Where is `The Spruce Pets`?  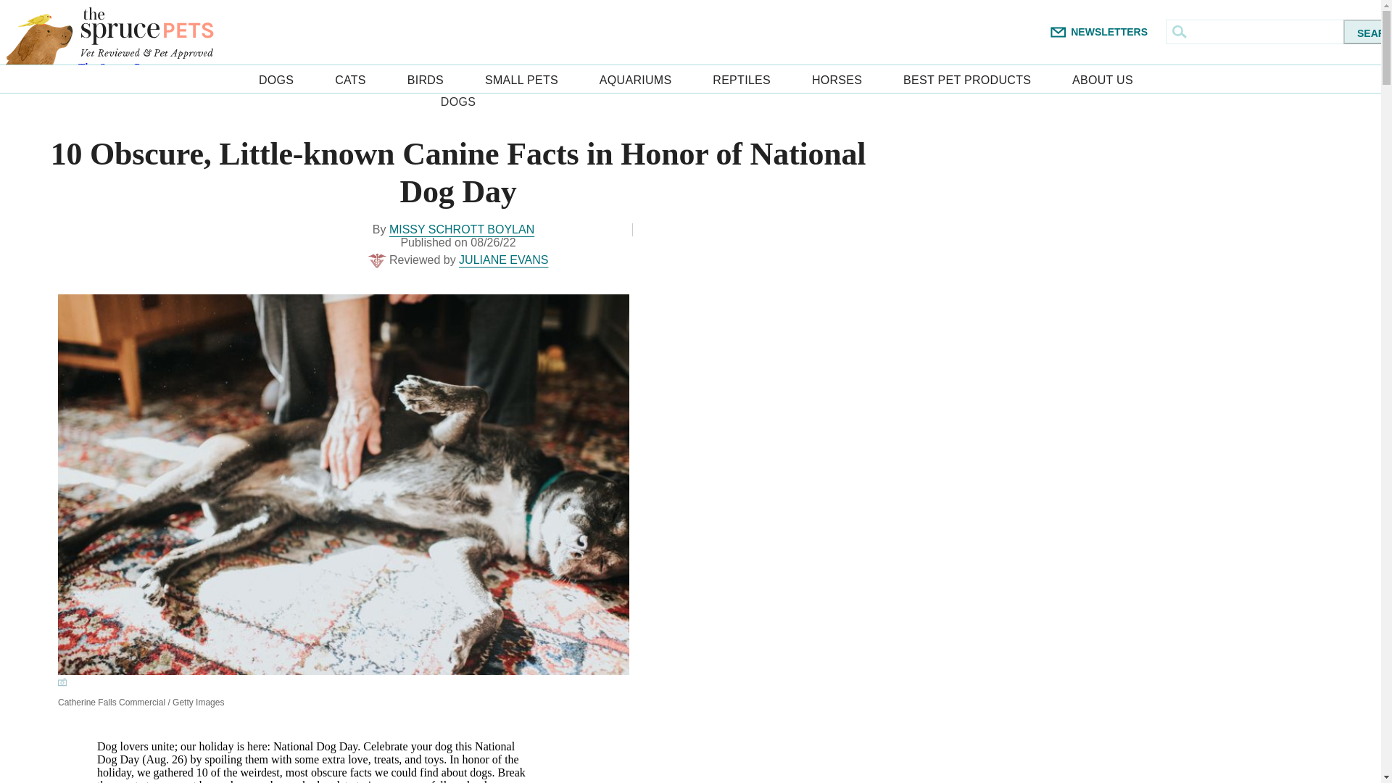
The Spruce Pets is located at coordinates (146, 32).